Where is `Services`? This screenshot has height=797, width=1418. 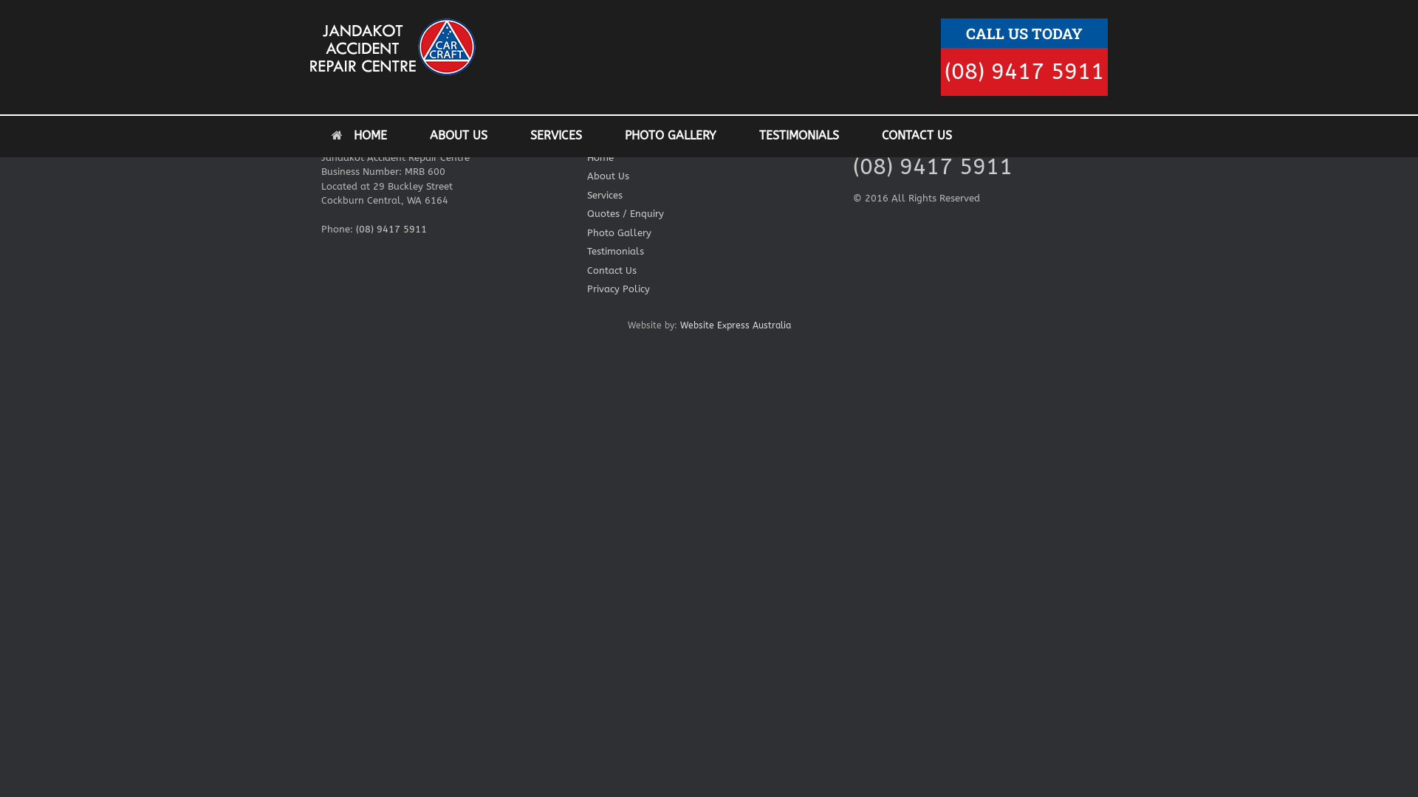 Services is located at coordinates (709, 196).